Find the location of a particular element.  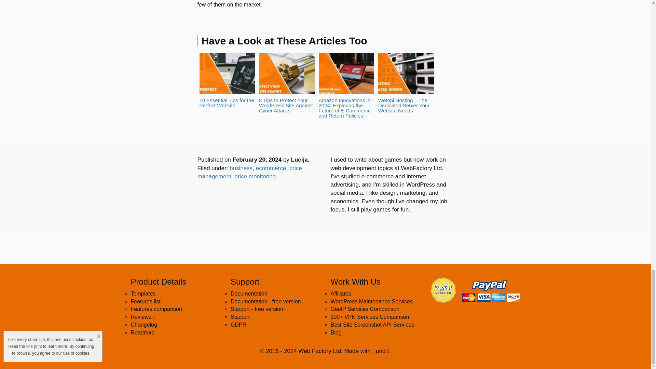

Best Site Screenshot API Services is located at coordinates (372, 325).